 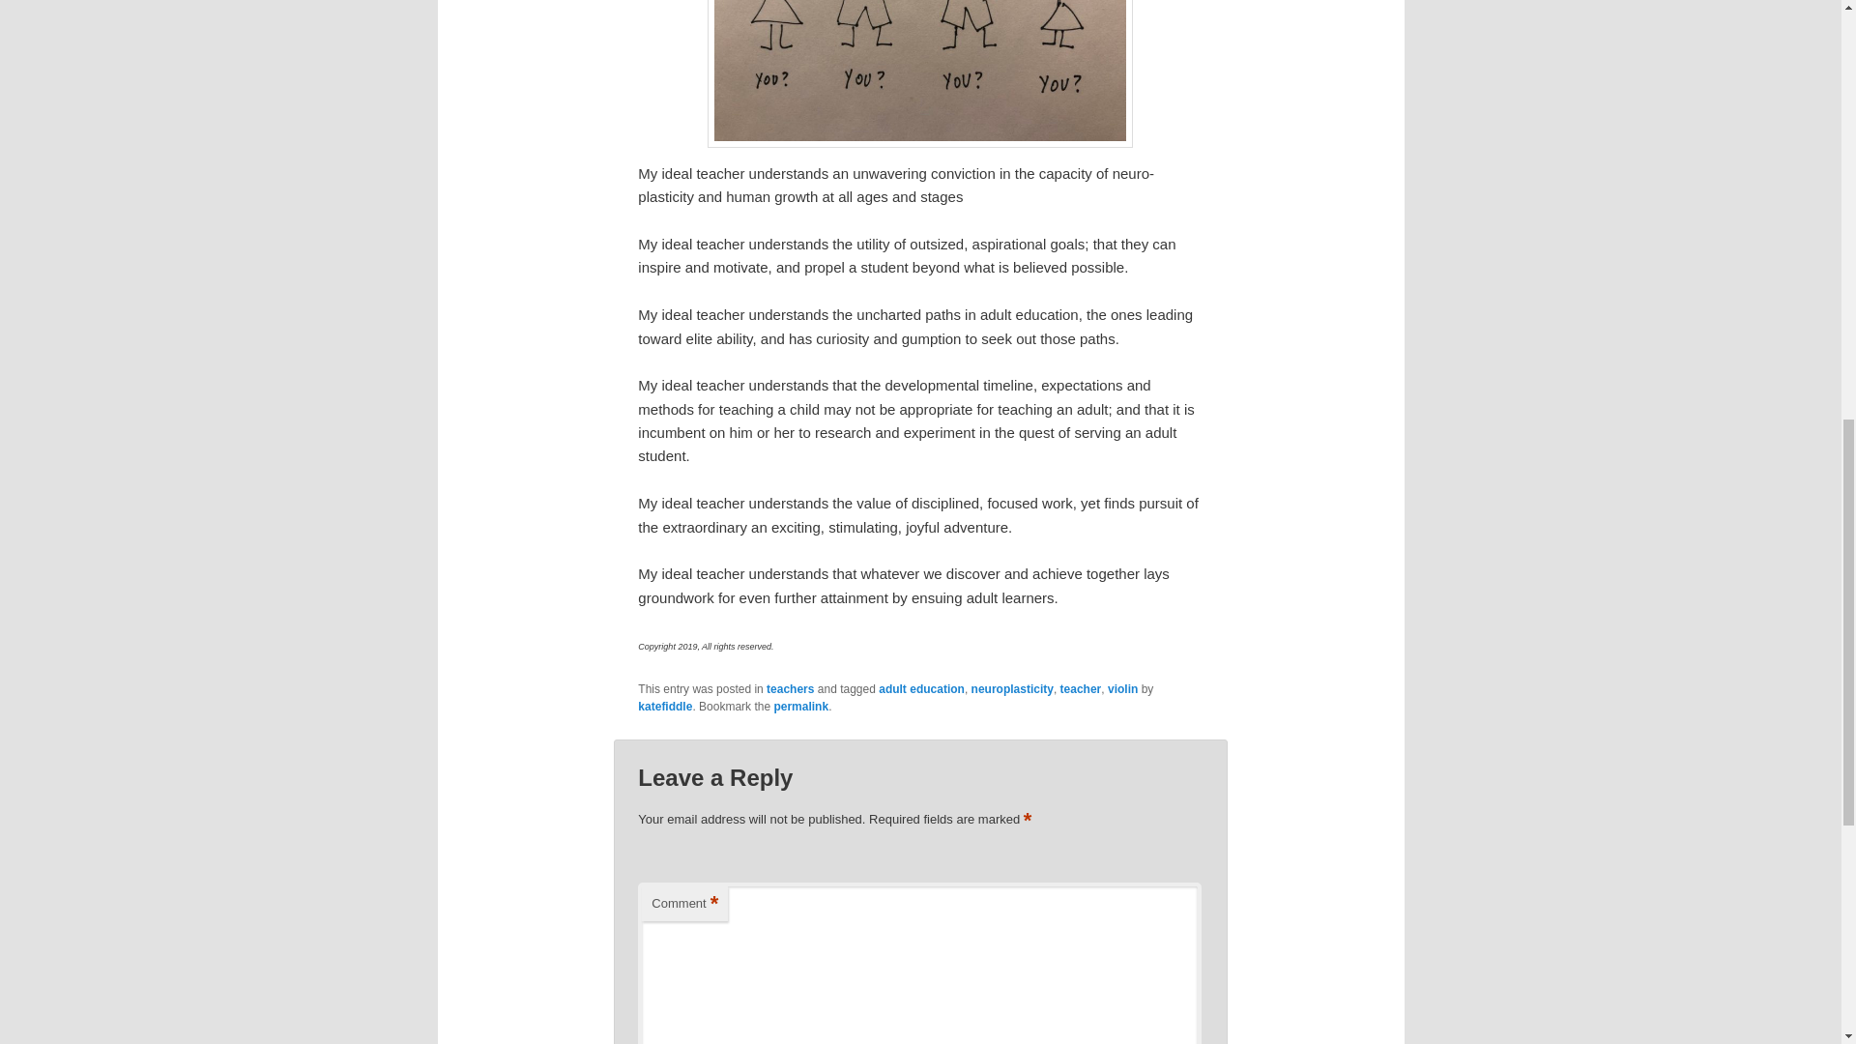 I want to click on Permalink to My Ideal Teacher, so click(x=800, y=706).